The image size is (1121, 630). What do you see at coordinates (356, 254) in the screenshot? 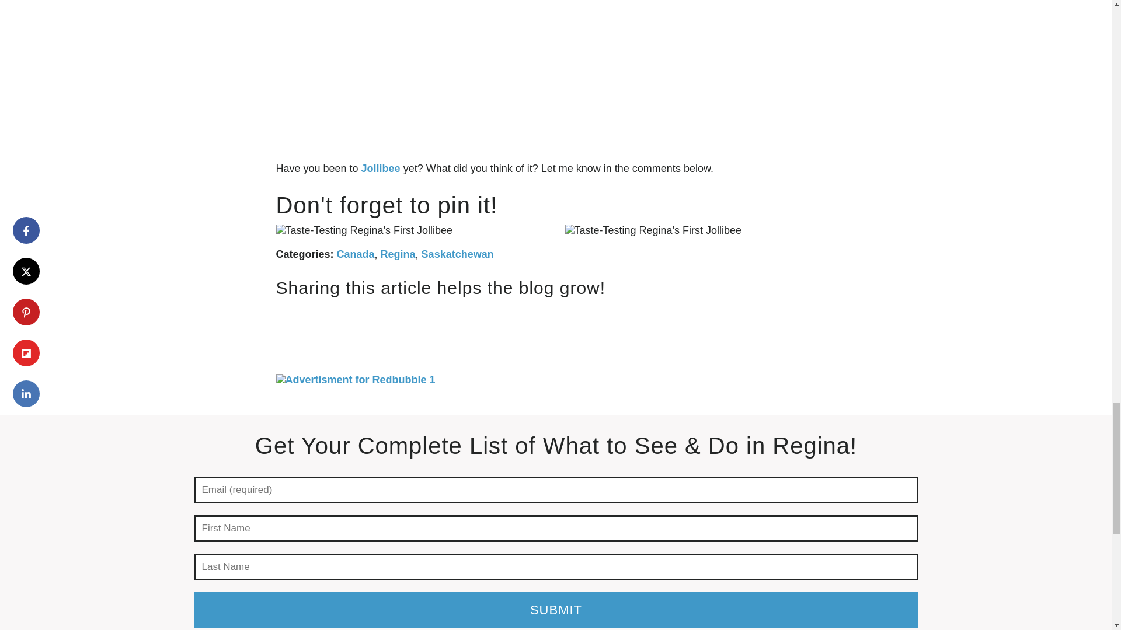
I see `Canada` at bounding box center [356, 254].